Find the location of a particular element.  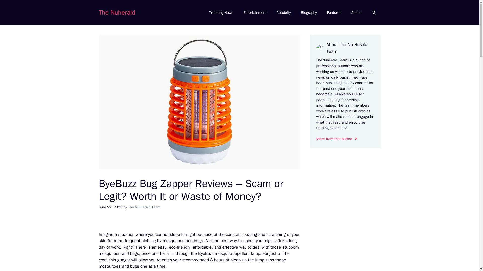

Trending News is located at coordinates (221, 13).